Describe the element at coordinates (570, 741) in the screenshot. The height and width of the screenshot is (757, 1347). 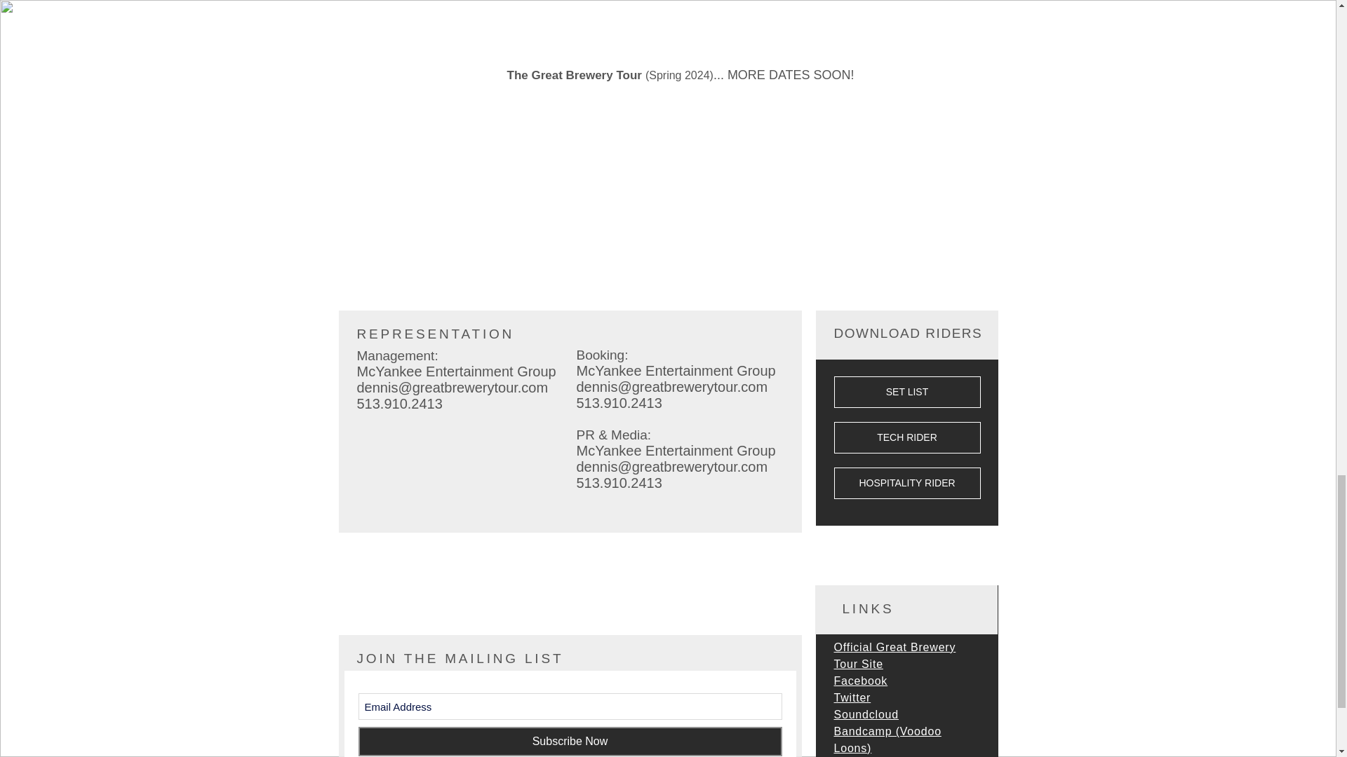
I see `Subscribe Now` at that location.